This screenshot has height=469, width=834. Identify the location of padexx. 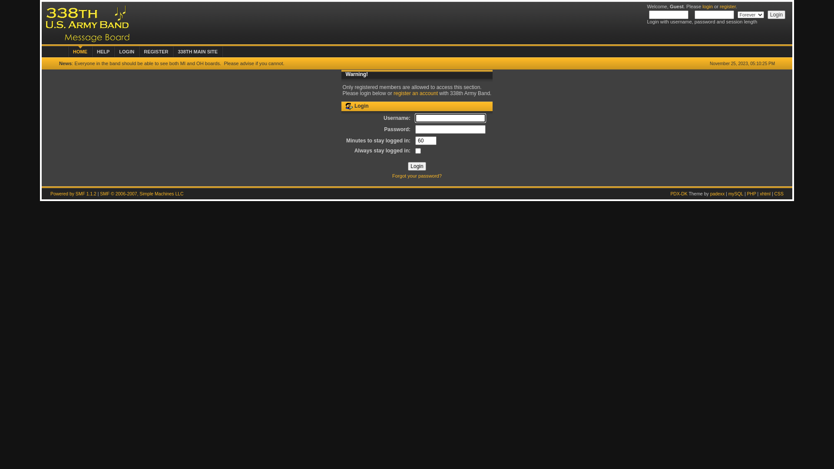
(718, 194).